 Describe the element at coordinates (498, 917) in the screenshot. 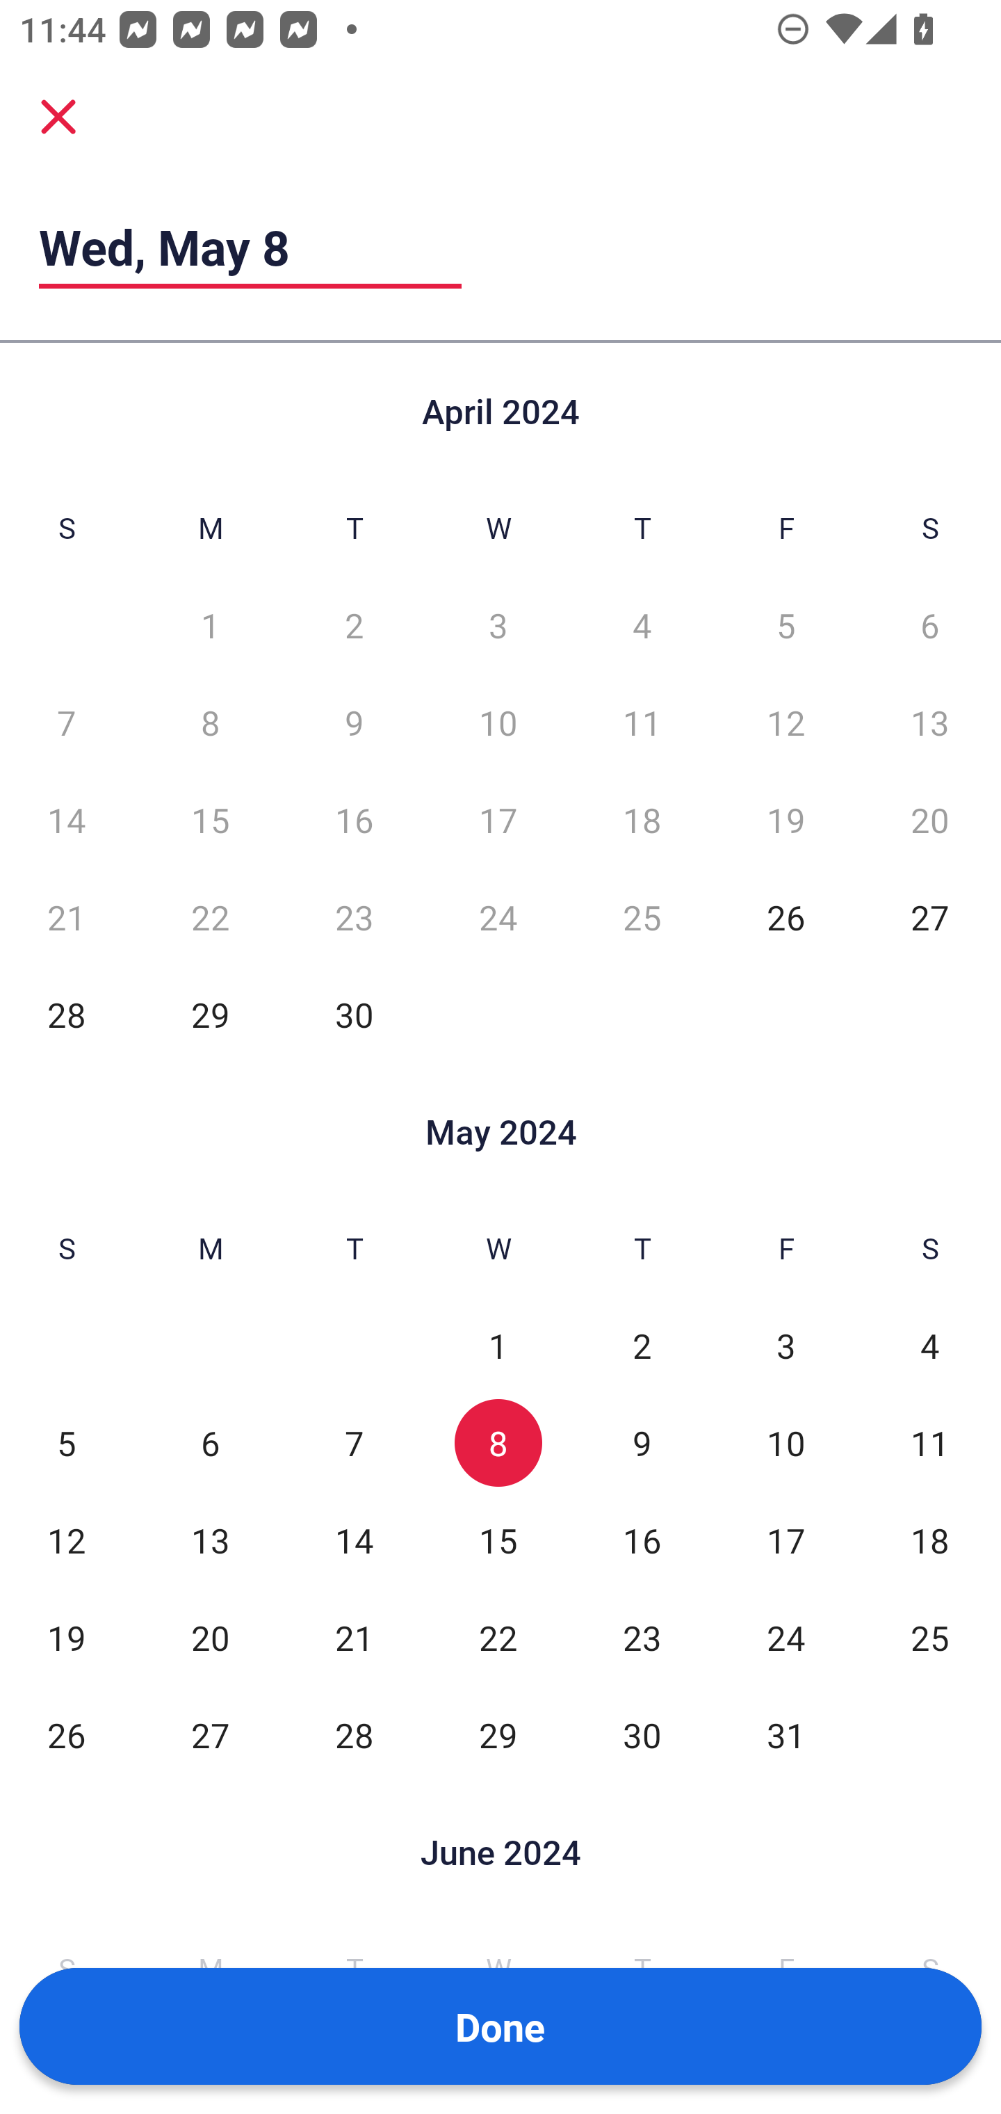

I see `24 Wed, Apr 24, Not Selected` at that location.